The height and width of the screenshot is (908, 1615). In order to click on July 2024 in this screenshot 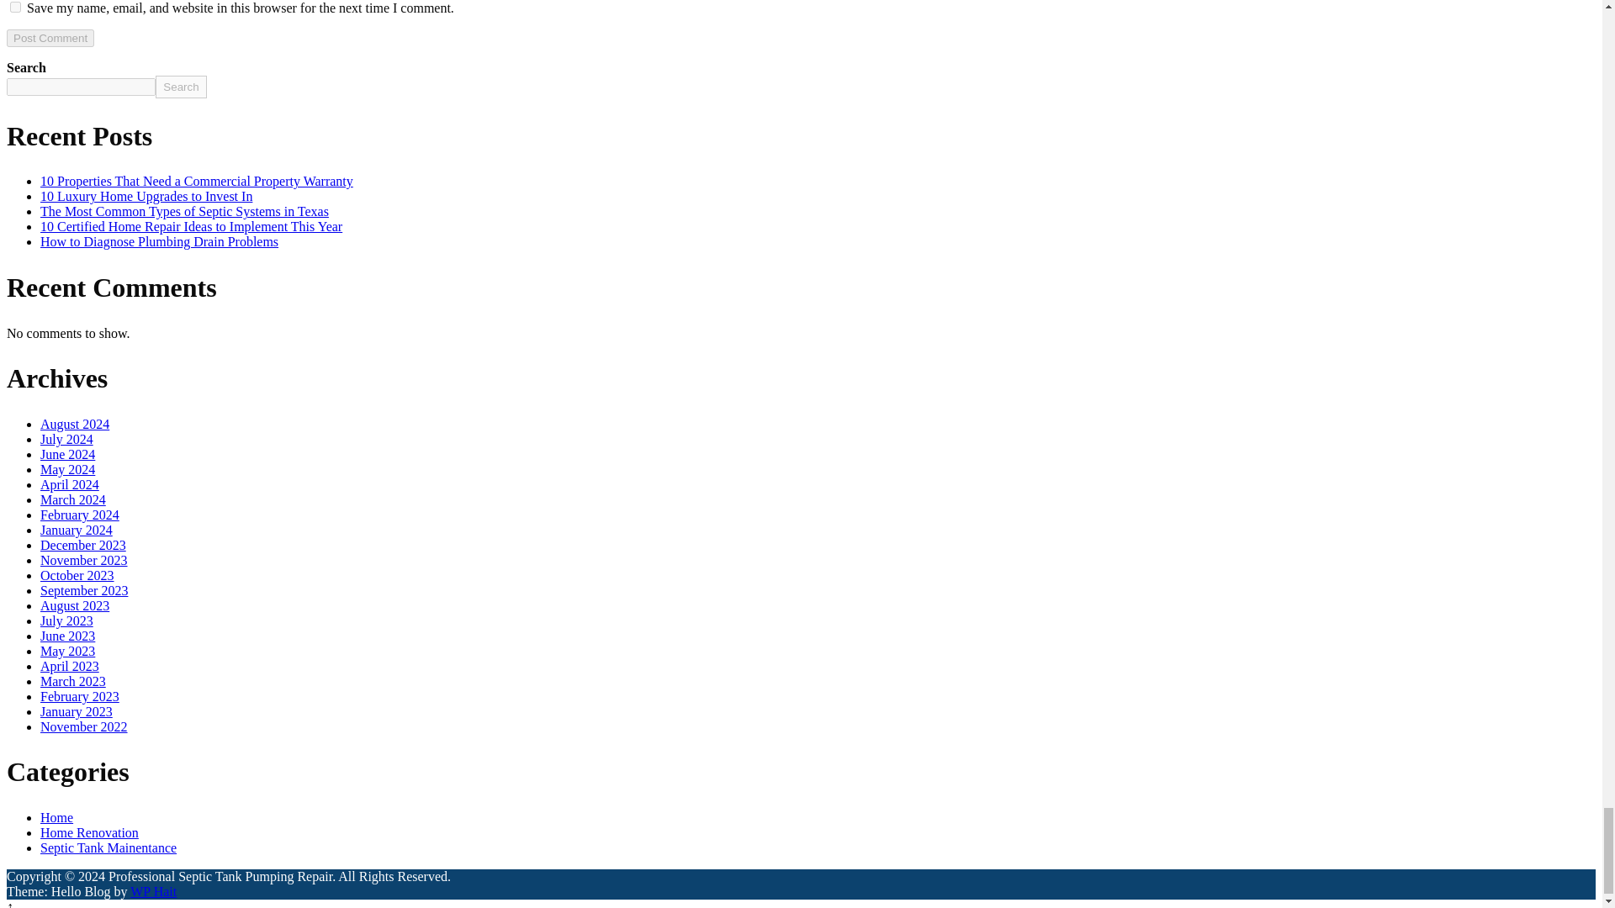, I will do `click(67, 439)`.